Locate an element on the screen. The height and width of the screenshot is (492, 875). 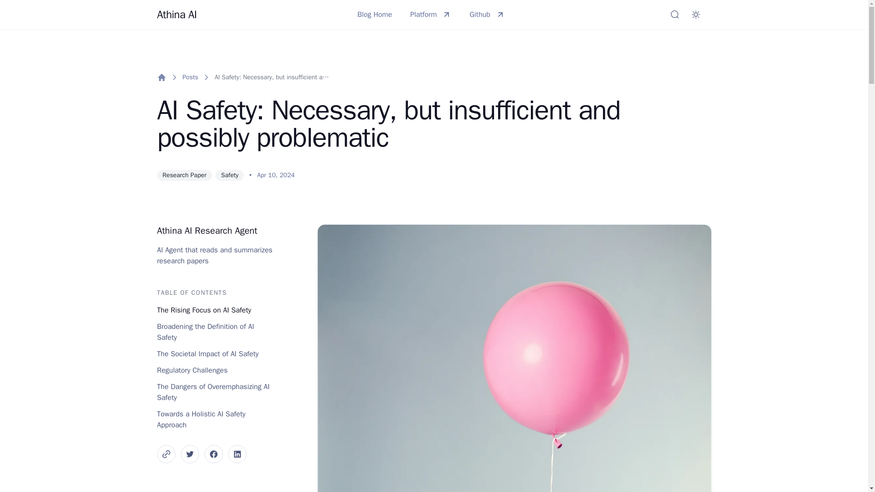
LinkedIn is located at coordinates (237, 454).